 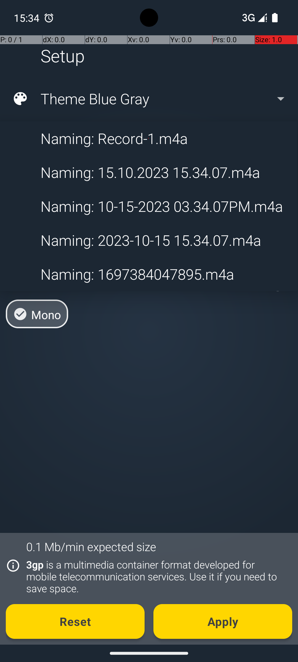 I want to click on Naming: 2023-10-15 15.34.07.m4a, so click(x=148, y=240).